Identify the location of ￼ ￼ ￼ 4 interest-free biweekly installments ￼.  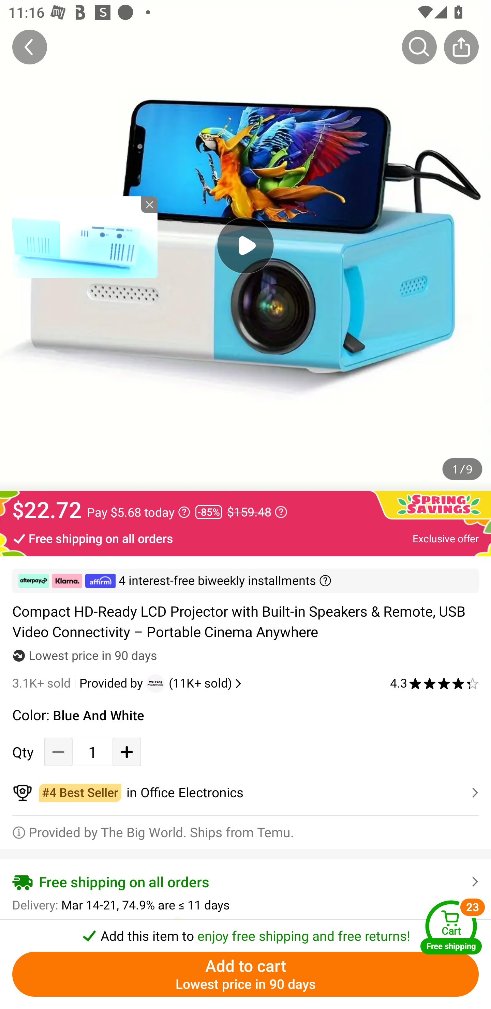
(245, 581).